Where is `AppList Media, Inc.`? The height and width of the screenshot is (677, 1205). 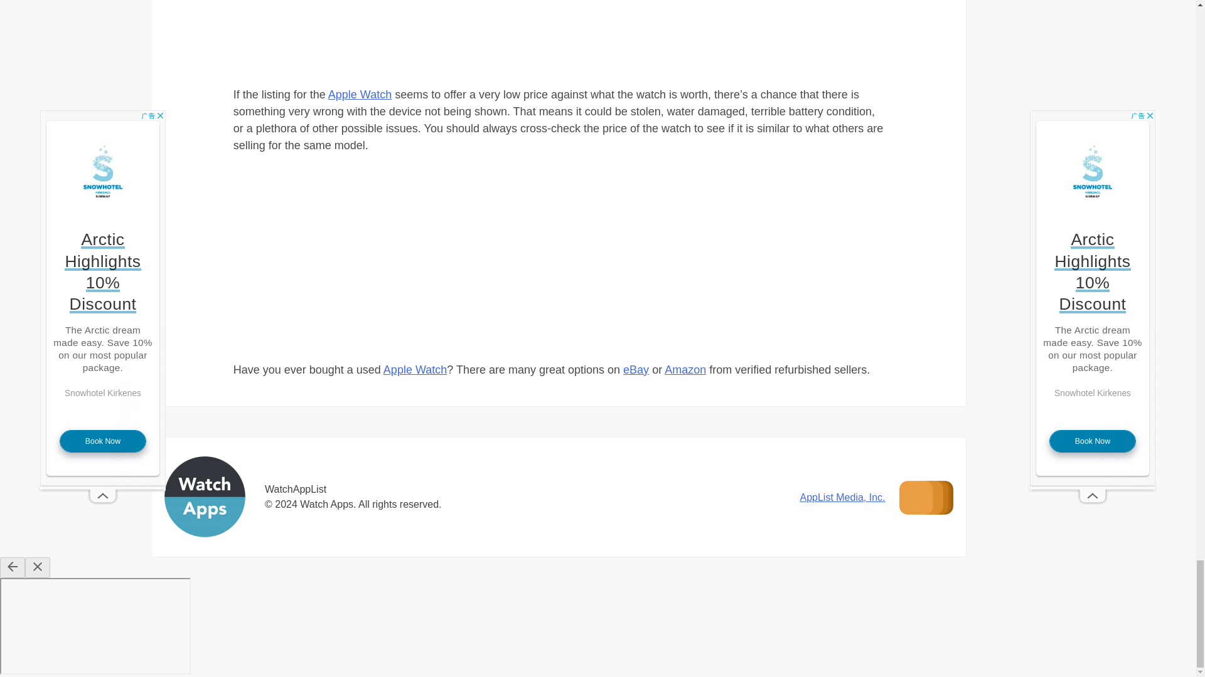 AppList Media, Inc. is located at coordinates (842, 498).